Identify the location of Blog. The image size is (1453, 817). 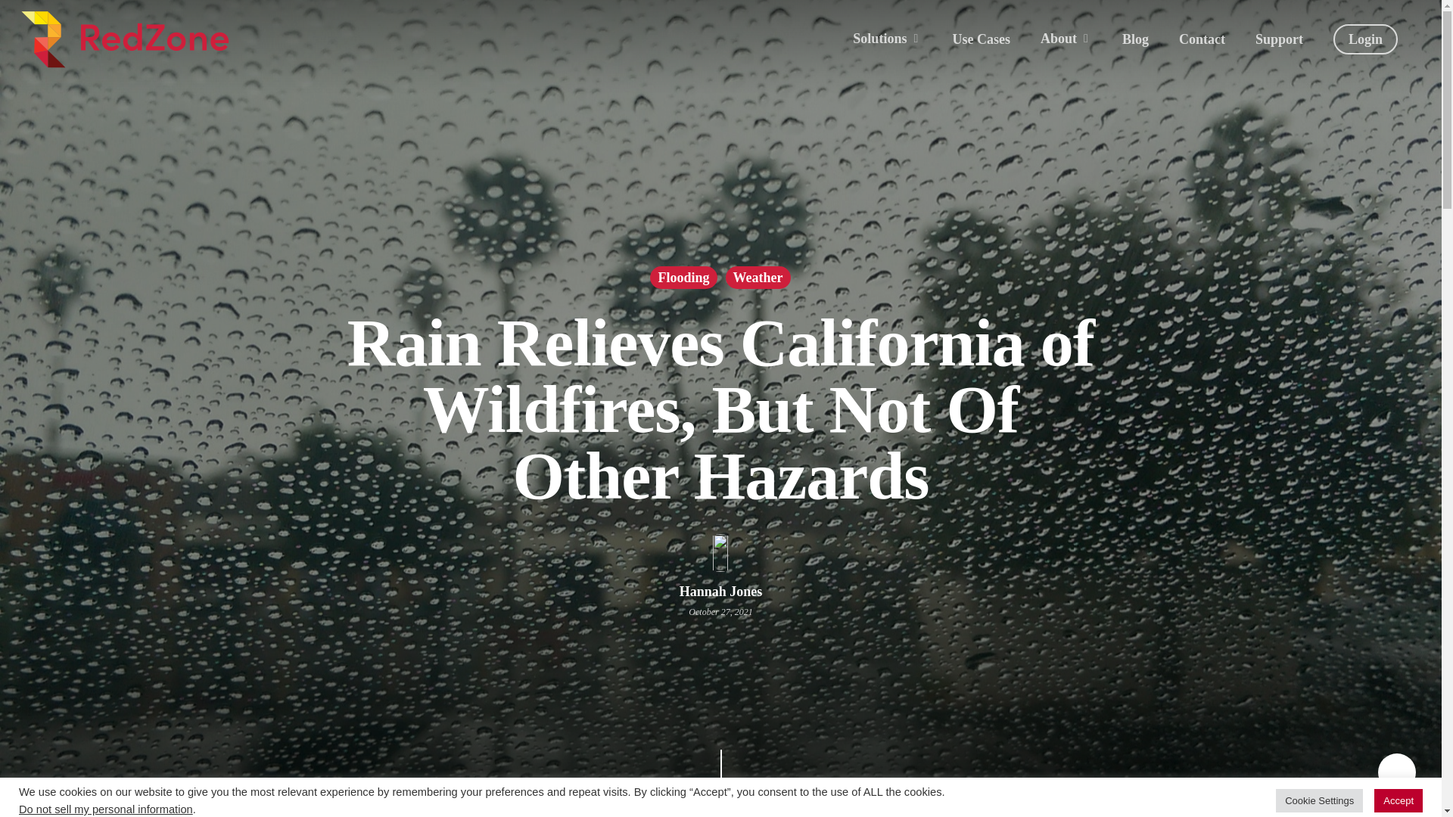
(1135, 39).